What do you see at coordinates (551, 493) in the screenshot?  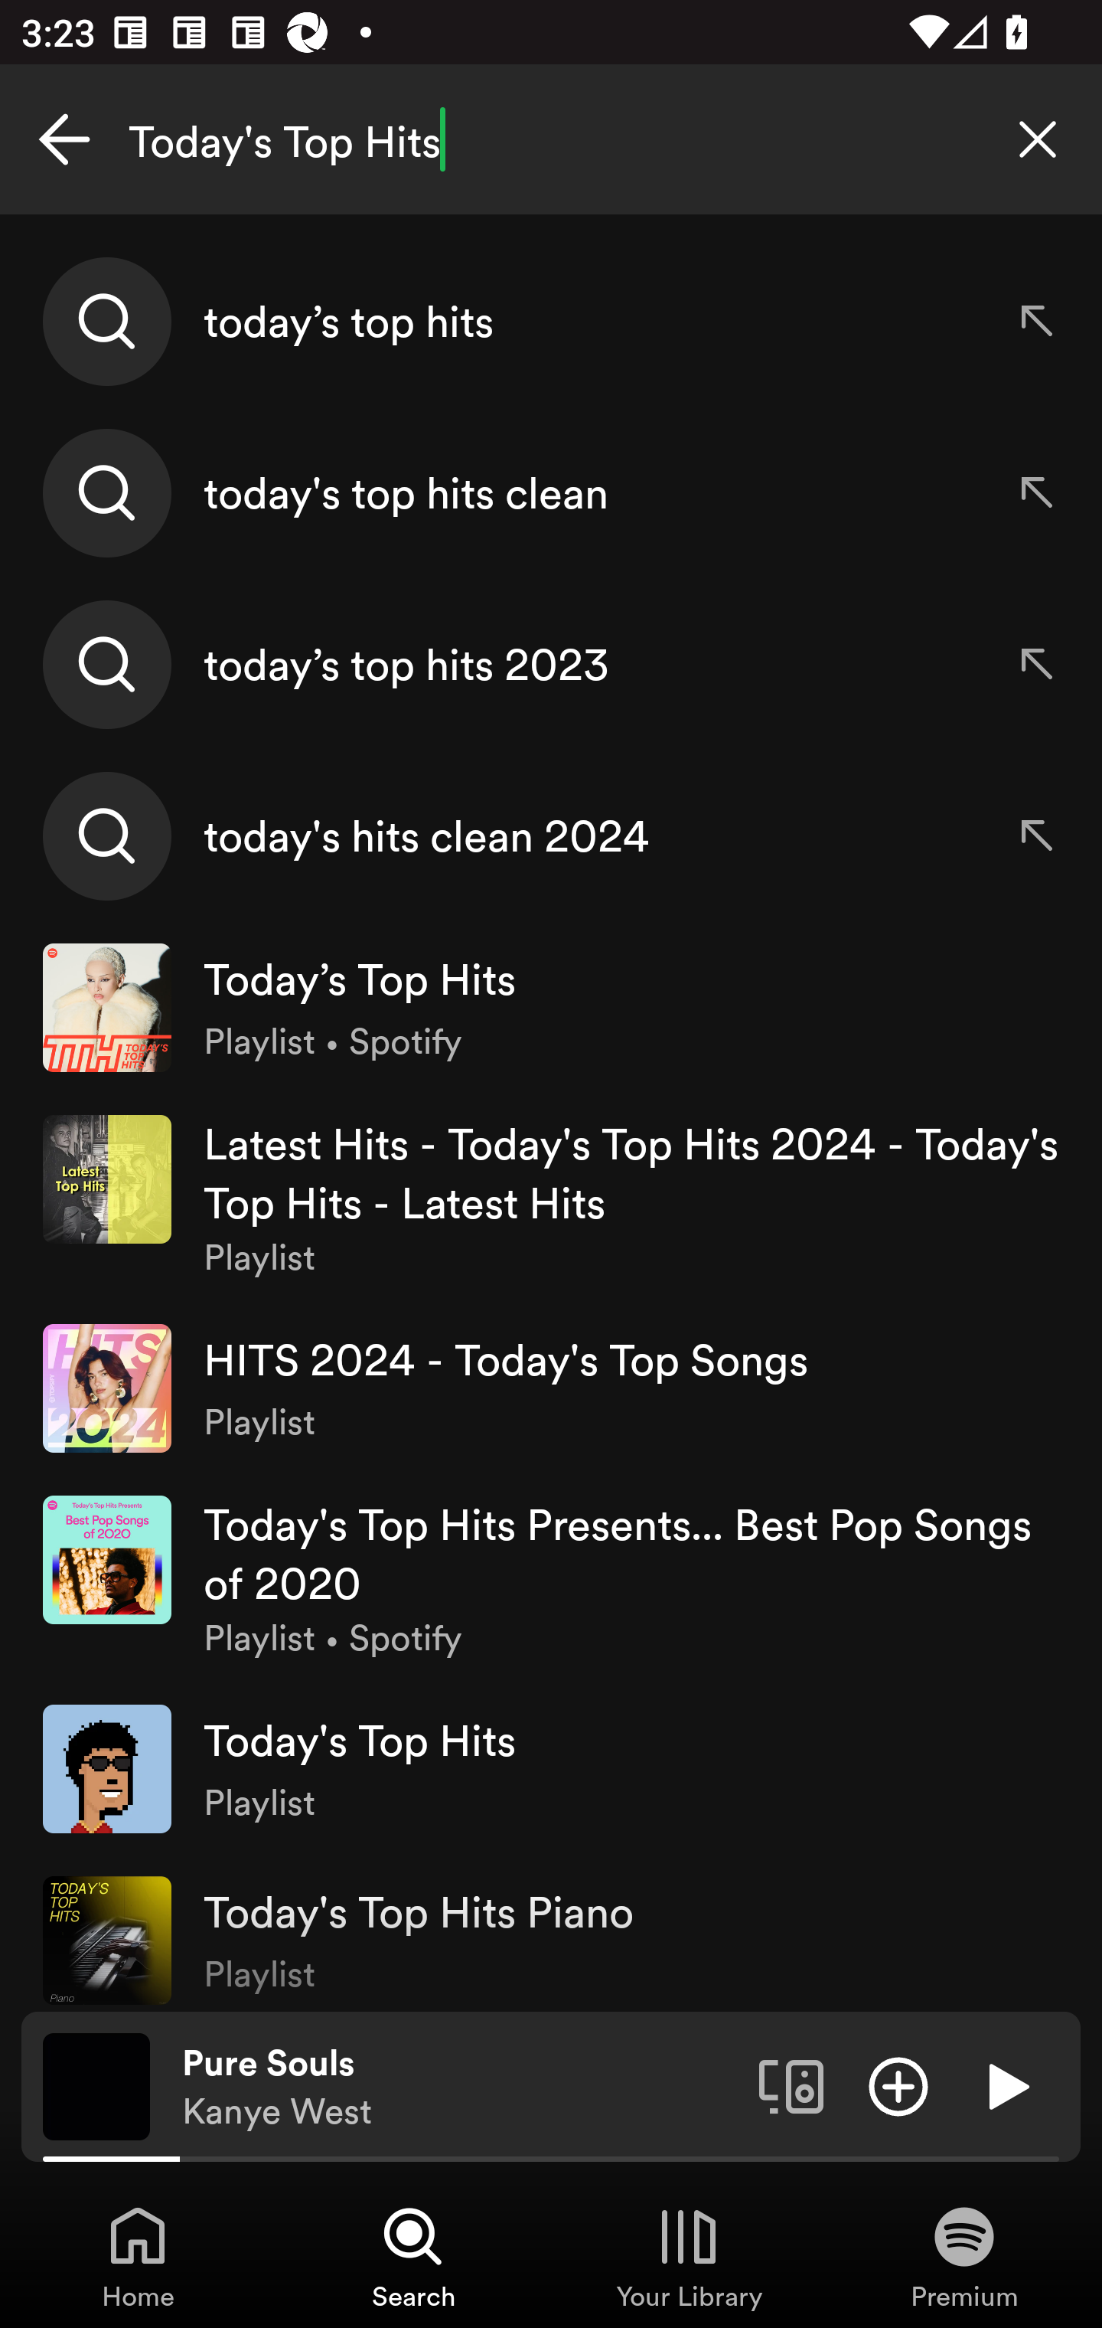 I see `today's top hits clean` at bounding box center [551, 493].